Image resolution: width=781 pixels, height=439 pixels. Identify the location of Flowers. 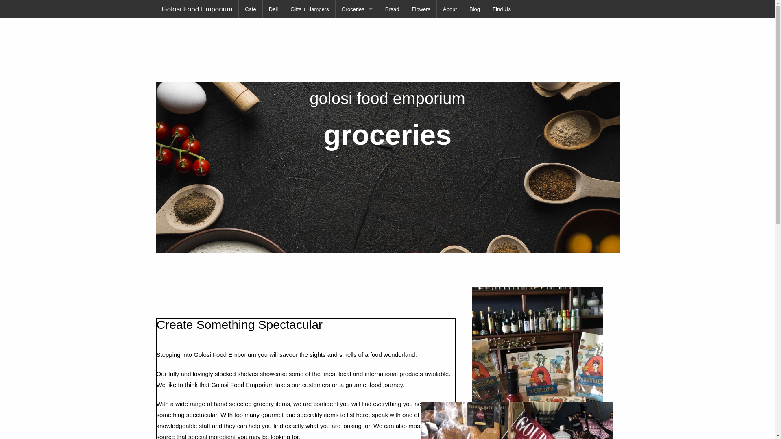
(421, 9).